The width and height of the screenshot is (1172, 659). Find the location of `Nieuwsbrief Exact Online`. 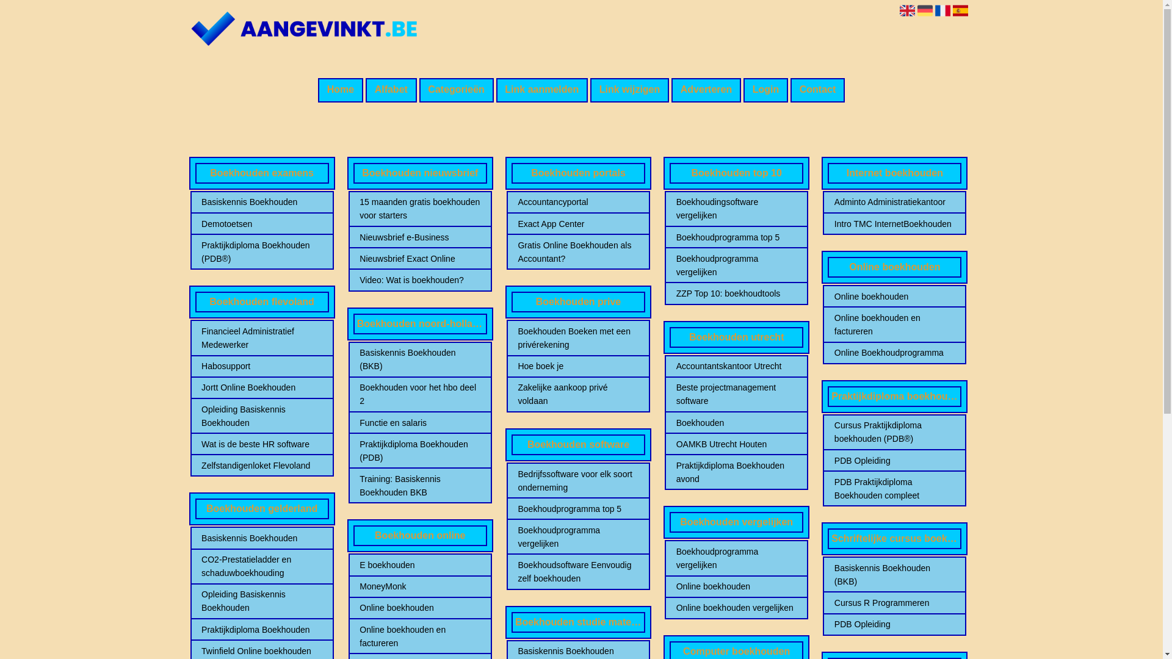

Nieuwsbrief Exact Online is located at coordinates (420, 259).